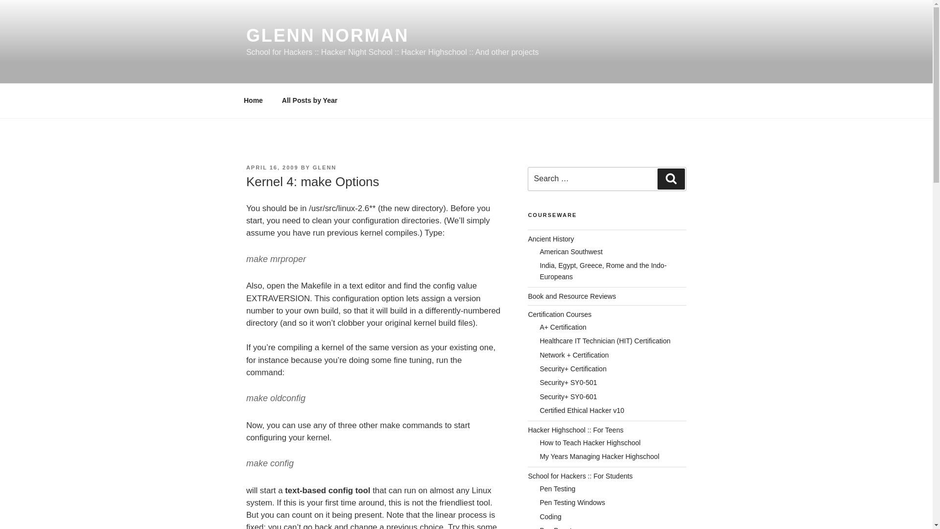  What do you see at coordinates (599, 457) in the screenshot?
I see `My Years Managing Hacker Highschool` at bounding box center [599, 457].